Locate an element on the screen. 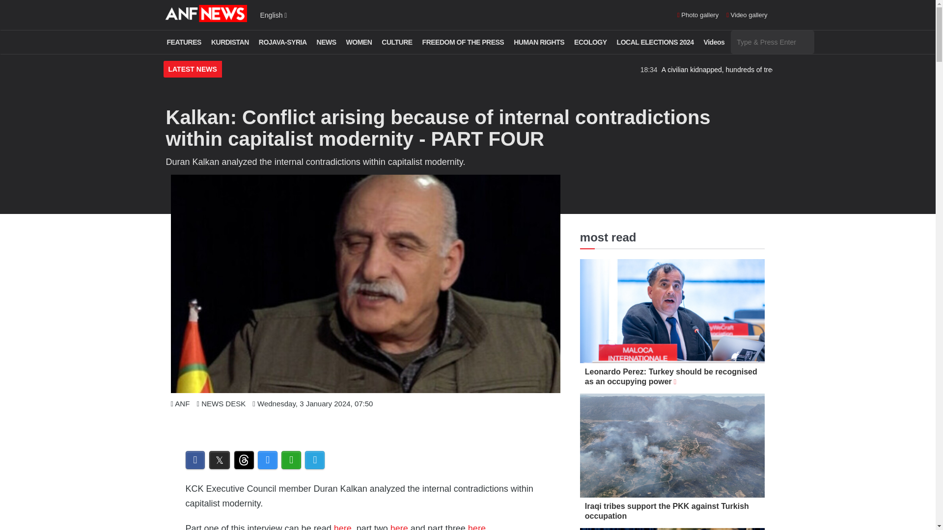  WOMEN is located at coordinates (359, 42).